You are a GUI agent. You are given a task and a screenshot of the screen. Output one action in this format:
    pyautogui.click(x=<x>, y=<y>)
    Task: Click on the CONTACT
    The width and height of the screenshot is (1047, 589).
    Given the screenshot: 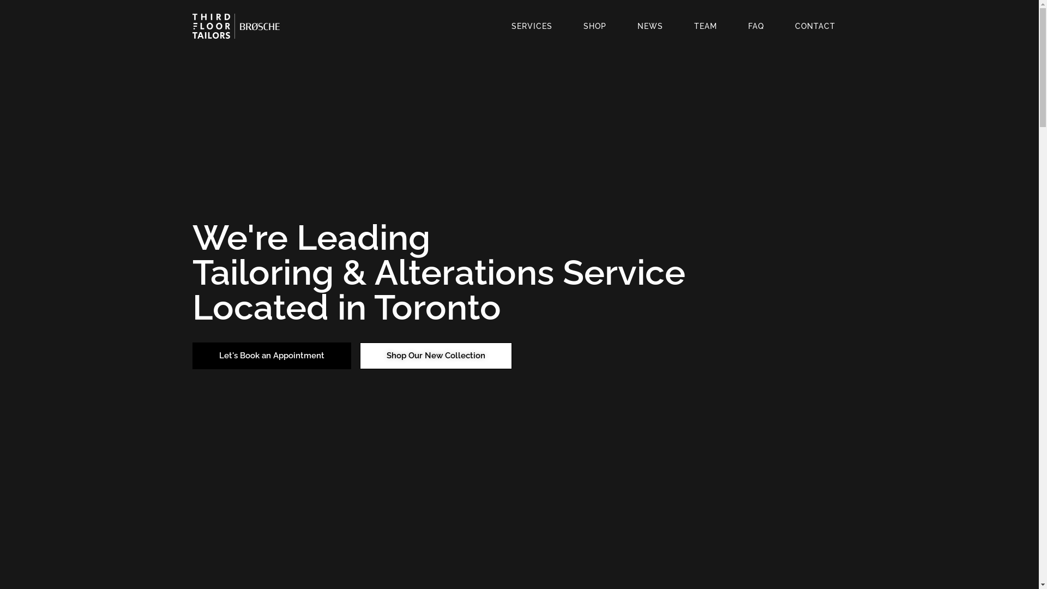 What is the action you would take?
    pyautogui.click(x=815, y=26)
    